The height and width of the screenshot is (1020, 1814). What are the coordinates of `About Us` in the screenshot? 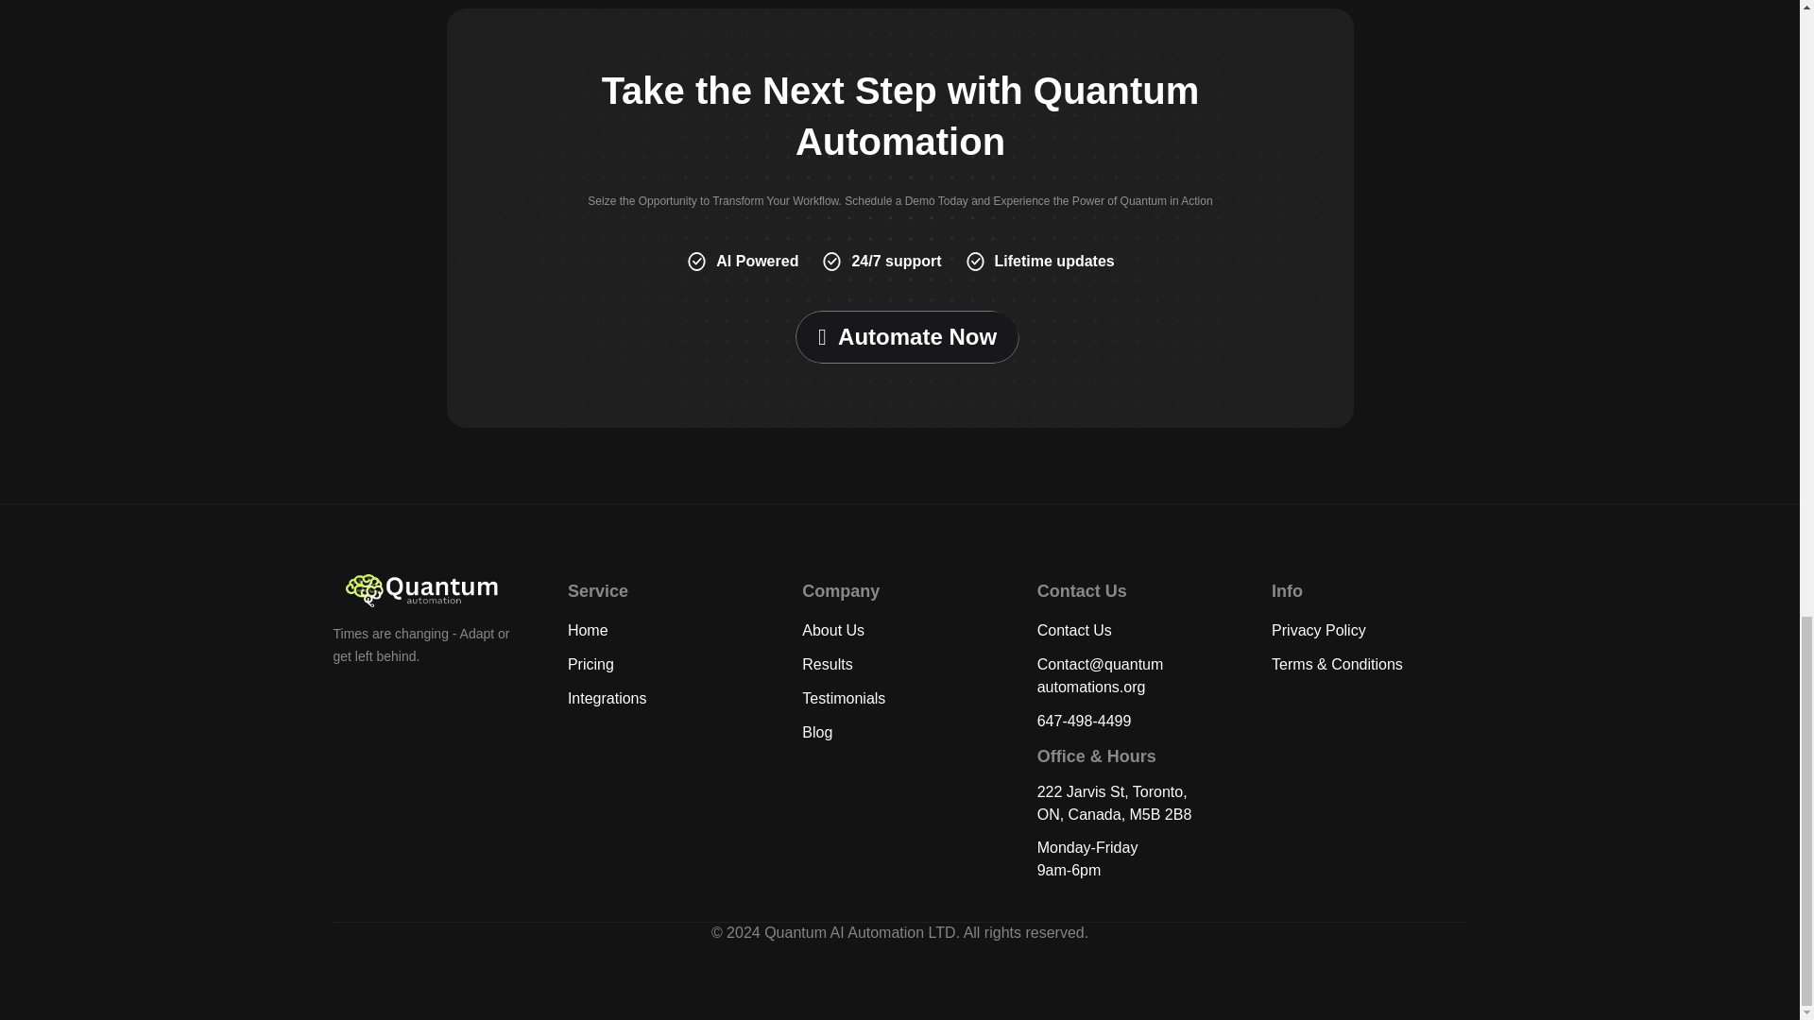 It's located at (833, 630).